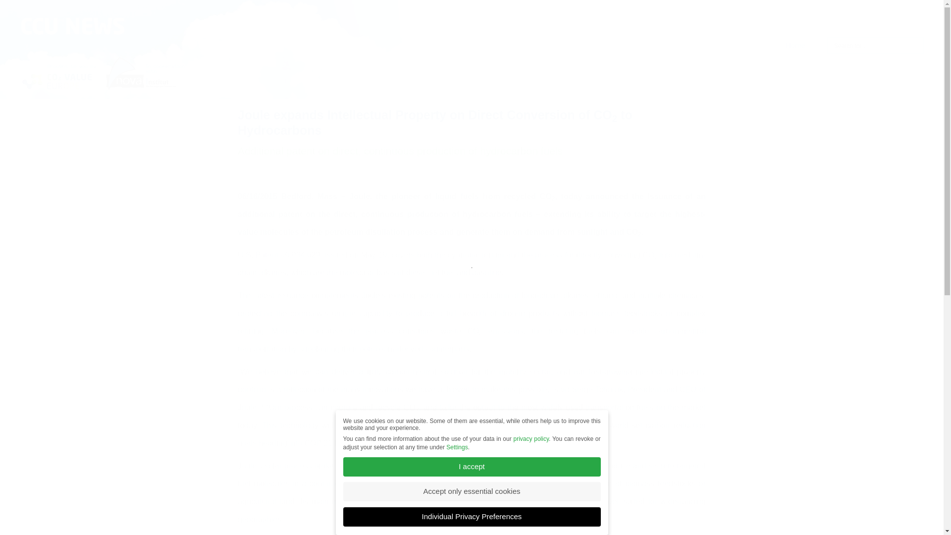 Image resolution: width=951 pixels, height=535 pixels. What do you see at coordinates (471, 476) in the screenshot?
I see `I accept` at bounding box center [471, 476].